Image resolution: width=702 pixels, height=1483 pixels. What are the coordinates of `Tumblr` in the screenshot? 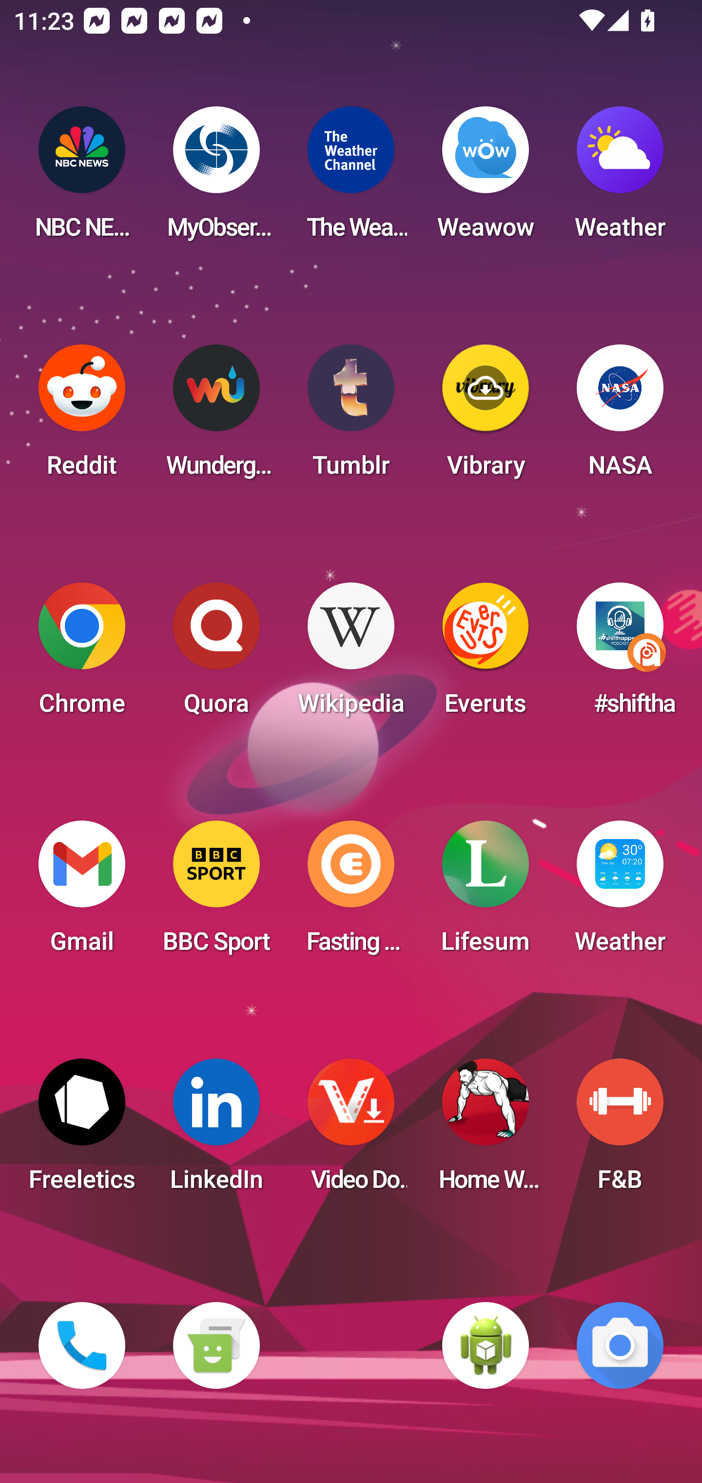 It's located at (351, 417).